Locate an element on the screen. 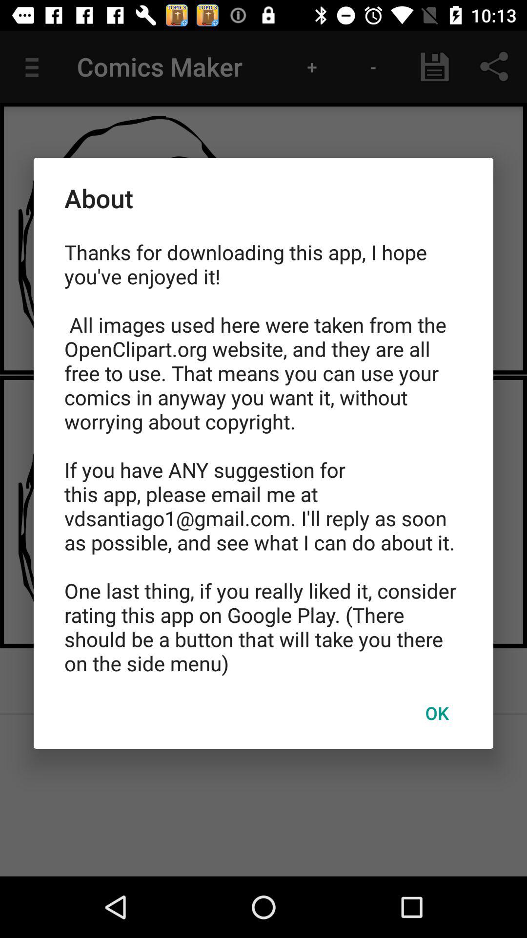  tap item below the thanks for downloading is located at coordinates (437, 713).